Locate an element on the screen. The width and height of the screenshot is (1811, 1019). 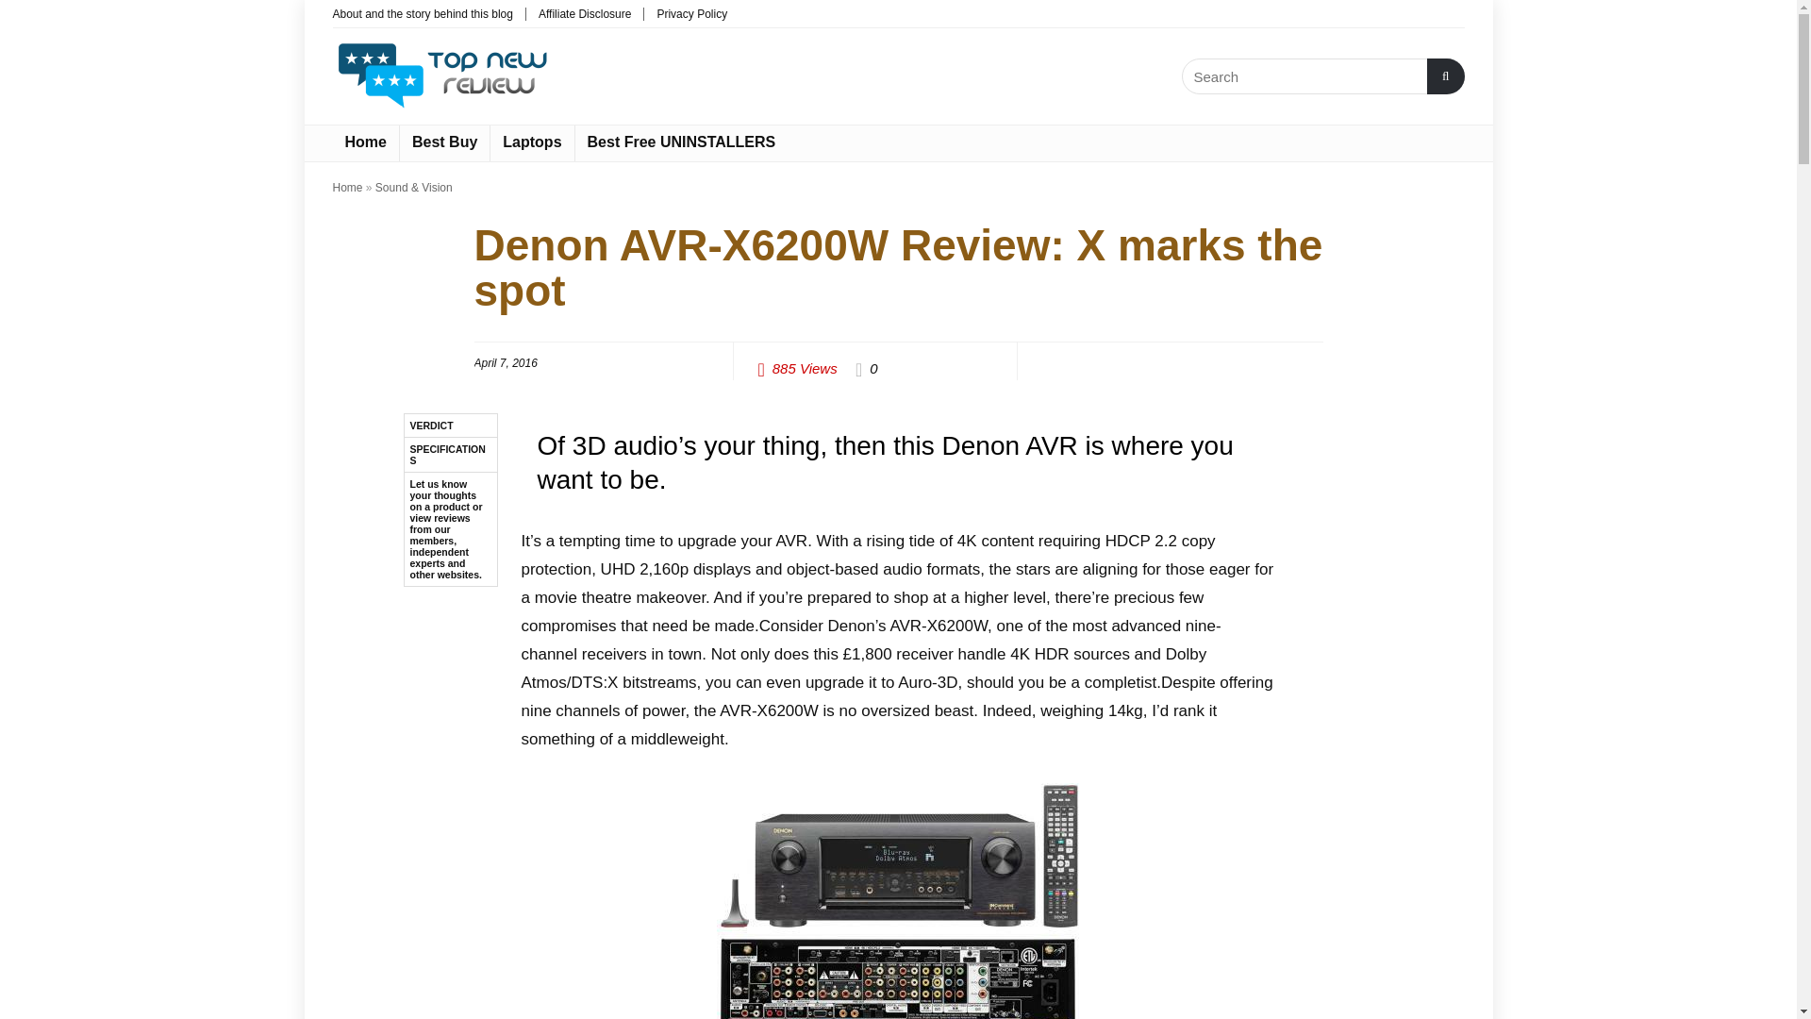
Home is located at coordinates (347, 188).